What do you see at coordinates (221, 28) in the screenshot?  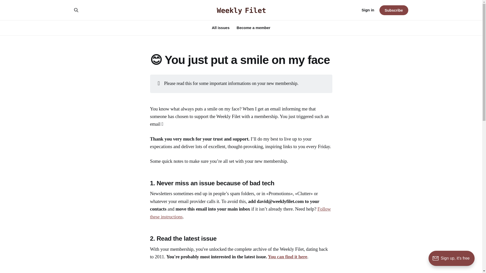 I see `All issues` at bounding box center [221, 28].